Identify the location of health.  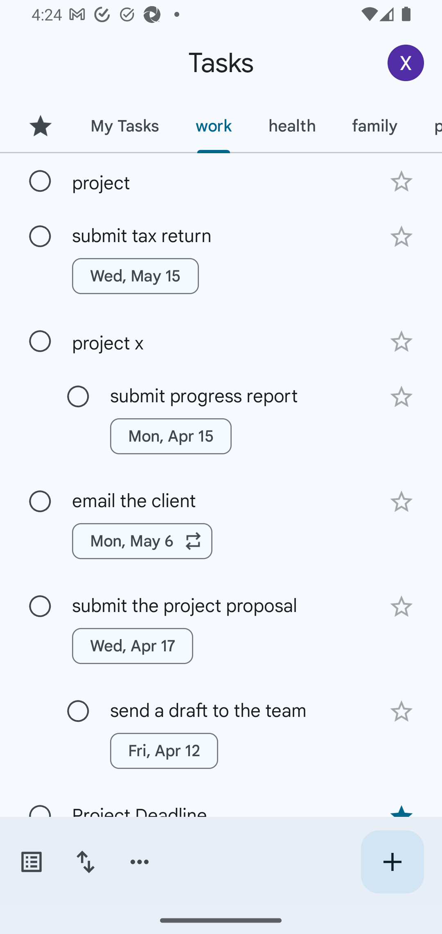
(292, 126).